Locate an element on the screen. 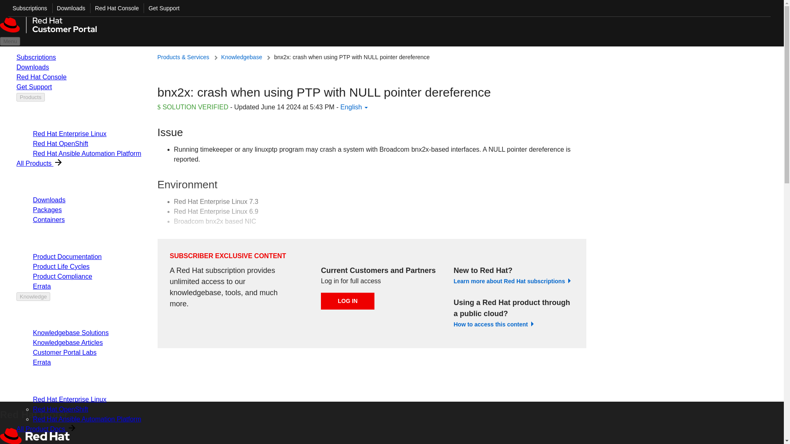 This screenshot has width=790, height=444. Get Support is located at coordinates (161, 8).